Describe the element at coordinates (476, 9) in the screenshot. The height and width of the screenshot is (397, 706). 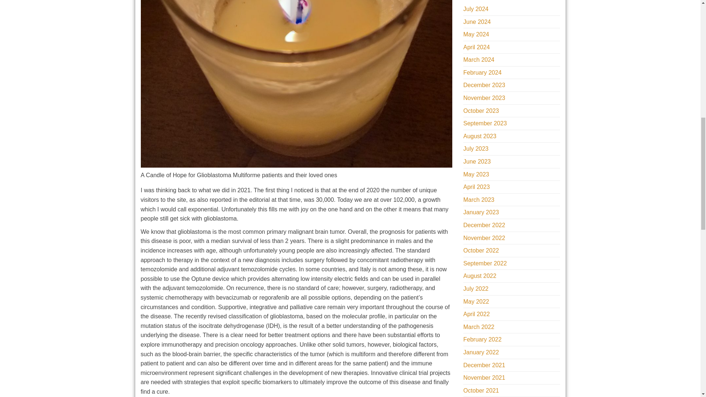
I see `July 2024` at that location.